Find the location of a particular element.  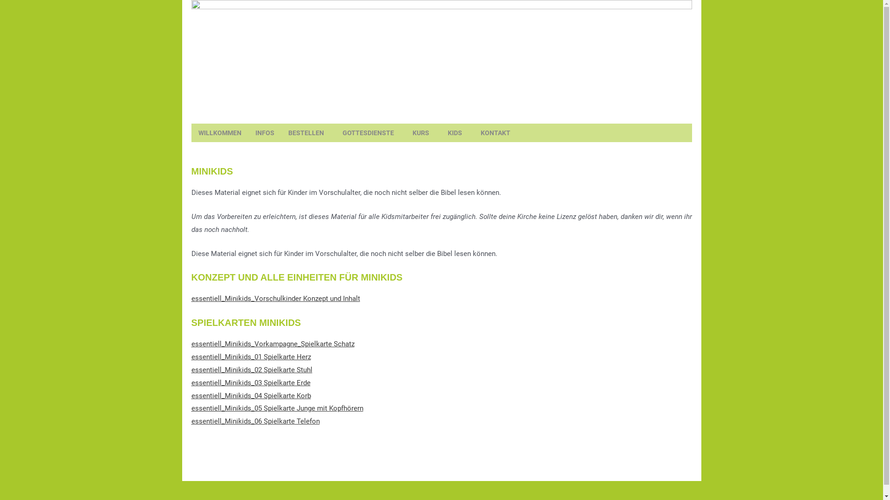

essentiell_Minikids_03 Spielkarte Erde is located at coordinates (250, 383).